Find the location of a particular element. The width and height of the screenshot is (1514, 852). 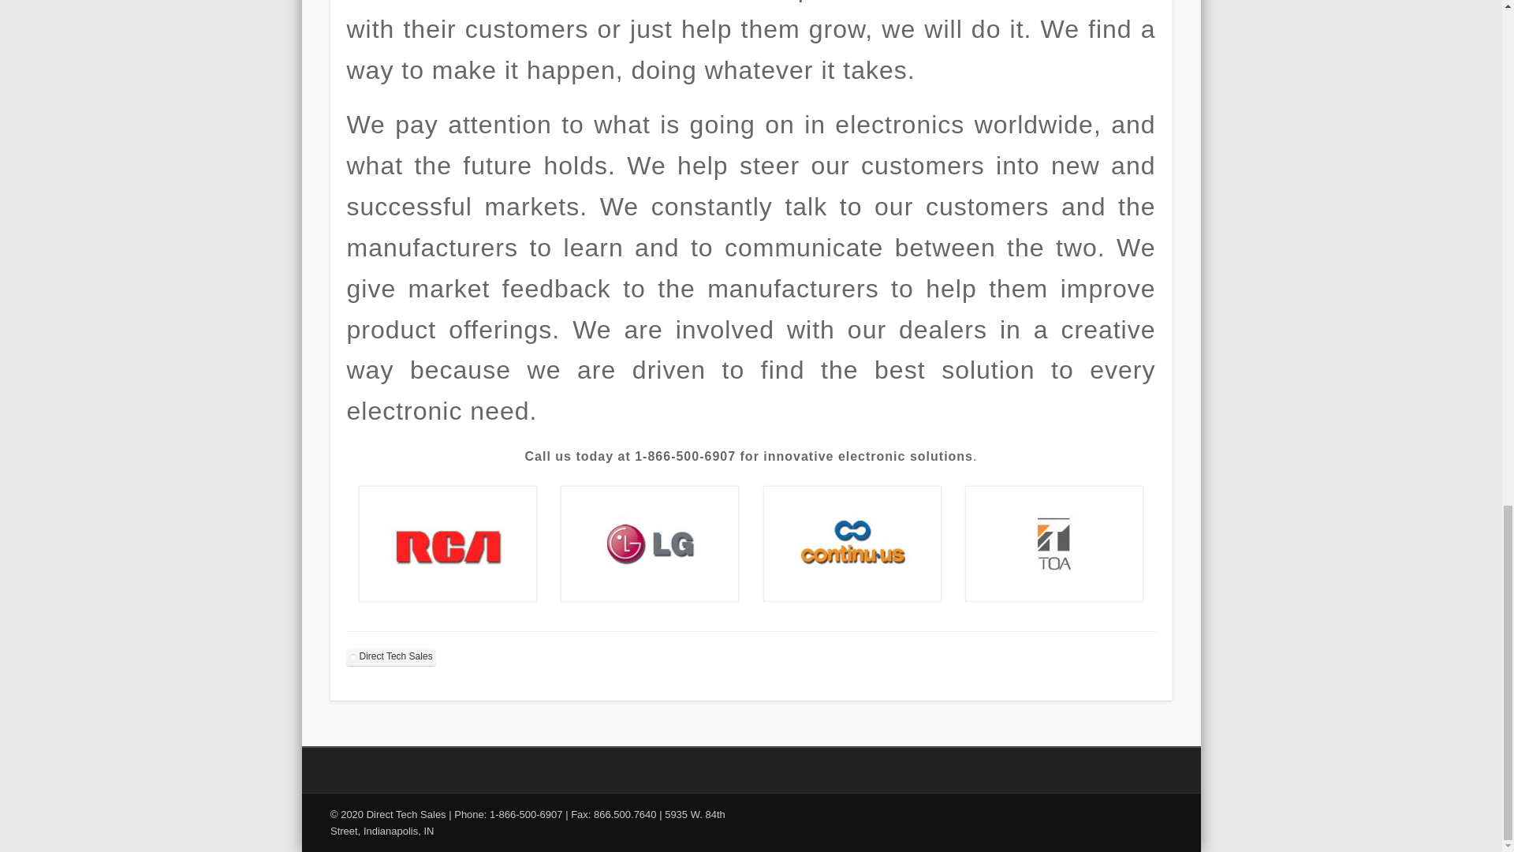

Direct Tech Sales is located at coordinates (391, 656).